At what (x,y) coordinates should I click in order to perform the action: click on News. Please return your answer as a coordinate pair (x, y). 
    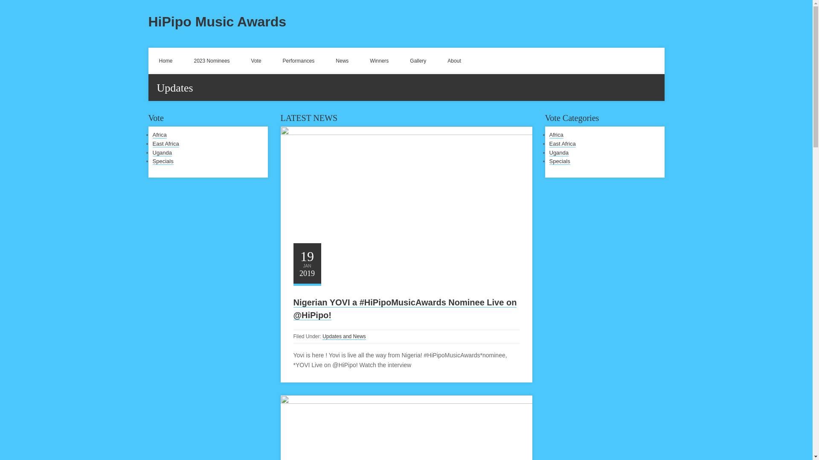
    Looking at the image, I should click on (342, 60).